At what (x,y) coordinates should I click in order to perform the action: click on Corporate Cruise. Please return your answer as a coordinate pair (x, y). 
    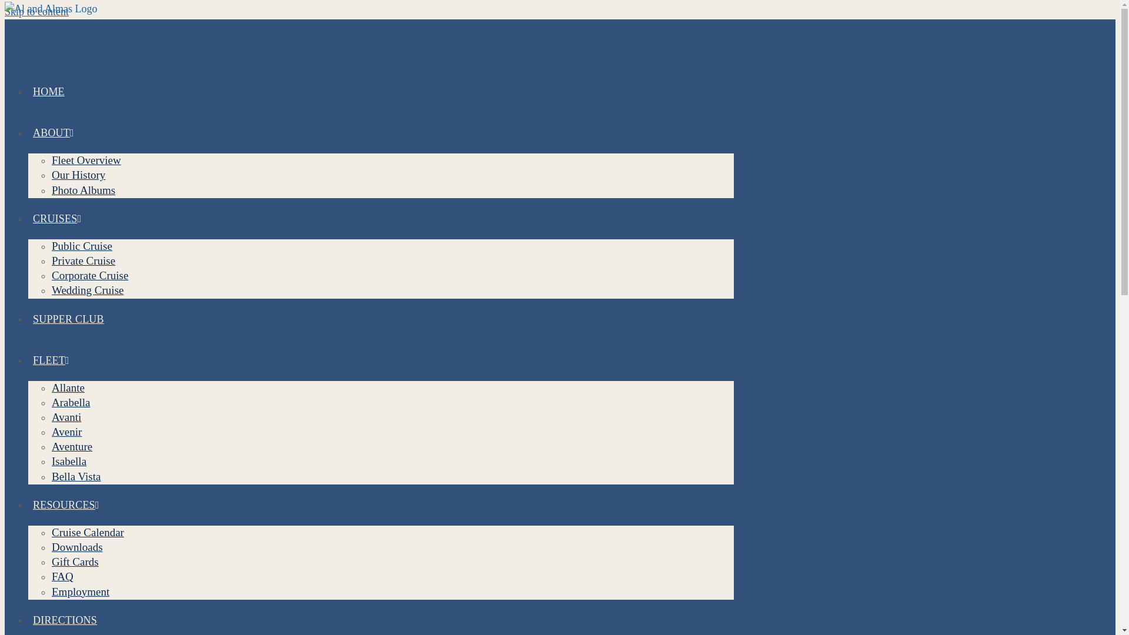
    Looking at the image, I should click on (90, 275).